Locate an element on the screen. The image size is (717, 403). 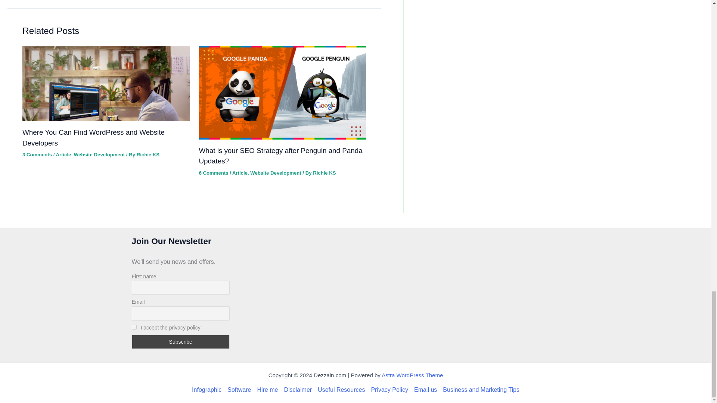
Read our privacy policy terms is located at coordinates (389, 390).